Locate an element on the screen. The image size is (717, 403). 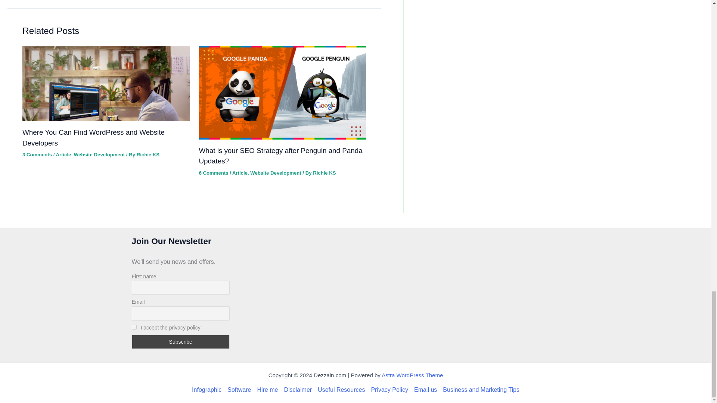
Read our privacy policy terms is located at coordinates (389, 390).